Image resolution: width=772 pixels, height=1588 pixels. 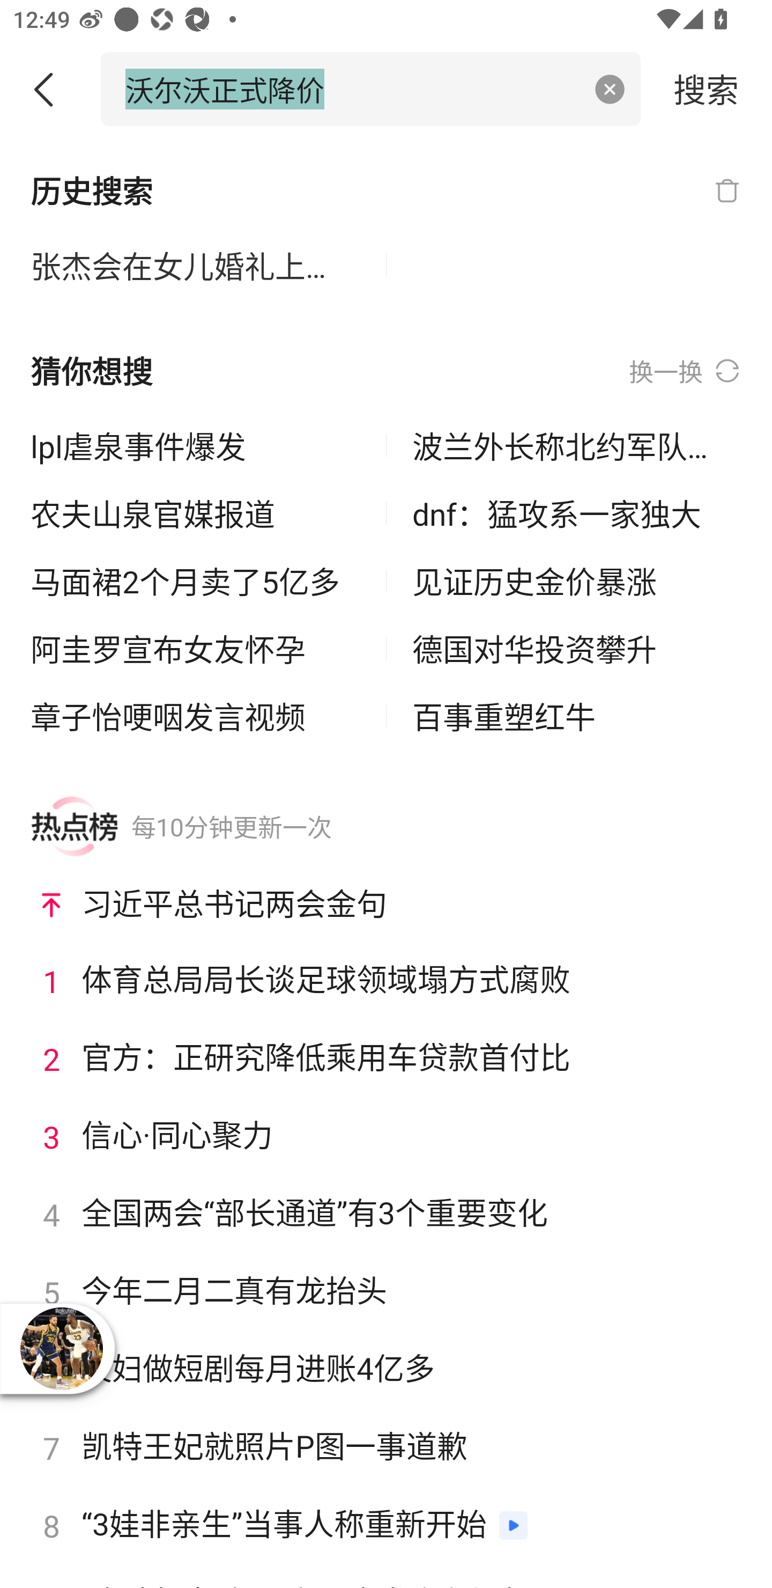 What do you see at coordinates (352, 89) in the screenshot?
I see `沃尔沃正式降价` at bounding box center [352, 89].